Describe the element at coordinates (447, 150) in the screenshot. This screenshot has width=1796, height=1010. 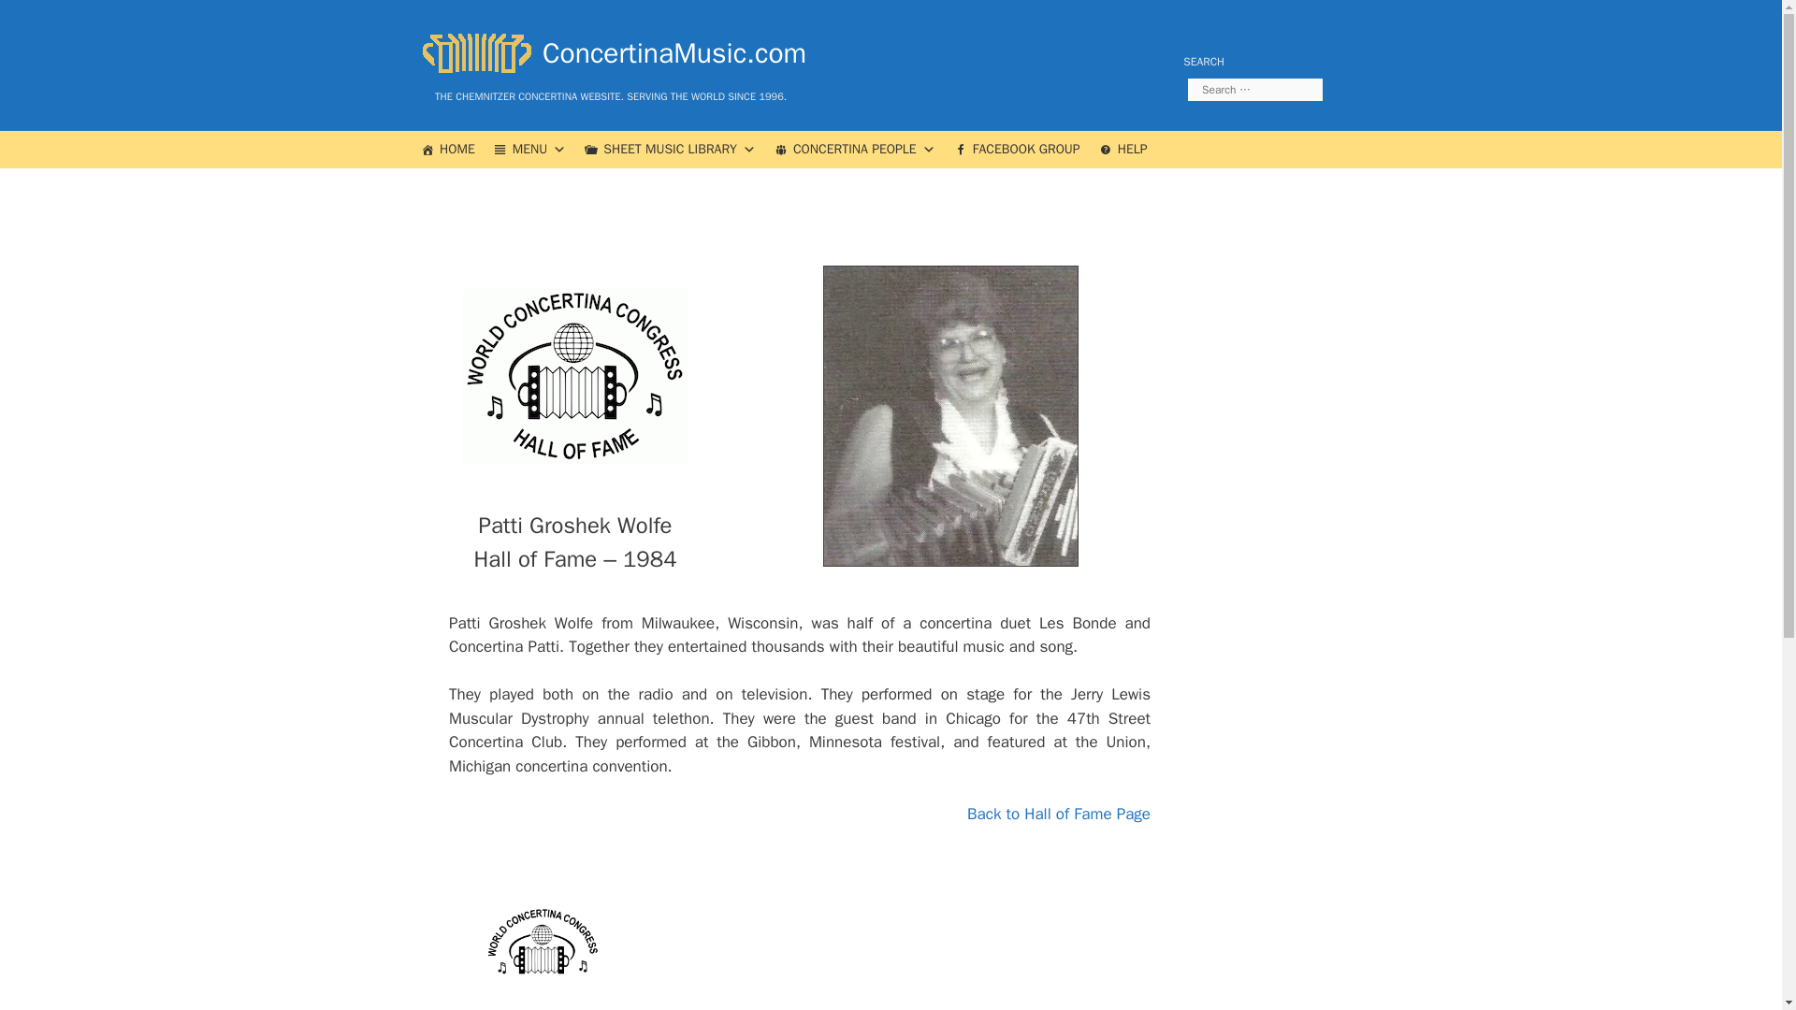
I see `HOME` at that location.